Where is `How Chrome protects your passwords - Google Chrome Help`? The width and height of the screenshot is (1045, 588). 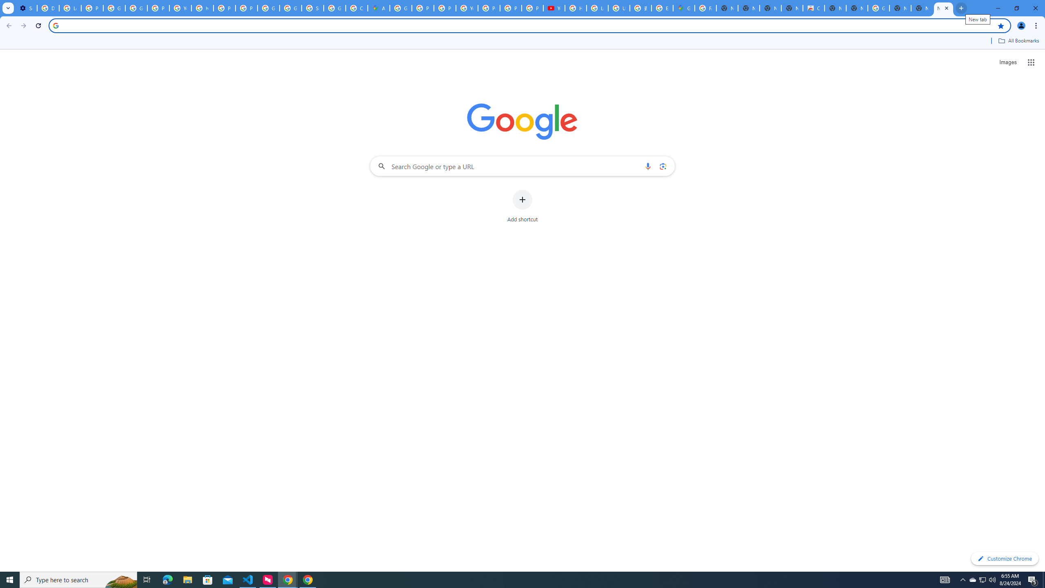 How Chrome protects your passwords - Google Chrome Help is located at coordinates (576, 8).